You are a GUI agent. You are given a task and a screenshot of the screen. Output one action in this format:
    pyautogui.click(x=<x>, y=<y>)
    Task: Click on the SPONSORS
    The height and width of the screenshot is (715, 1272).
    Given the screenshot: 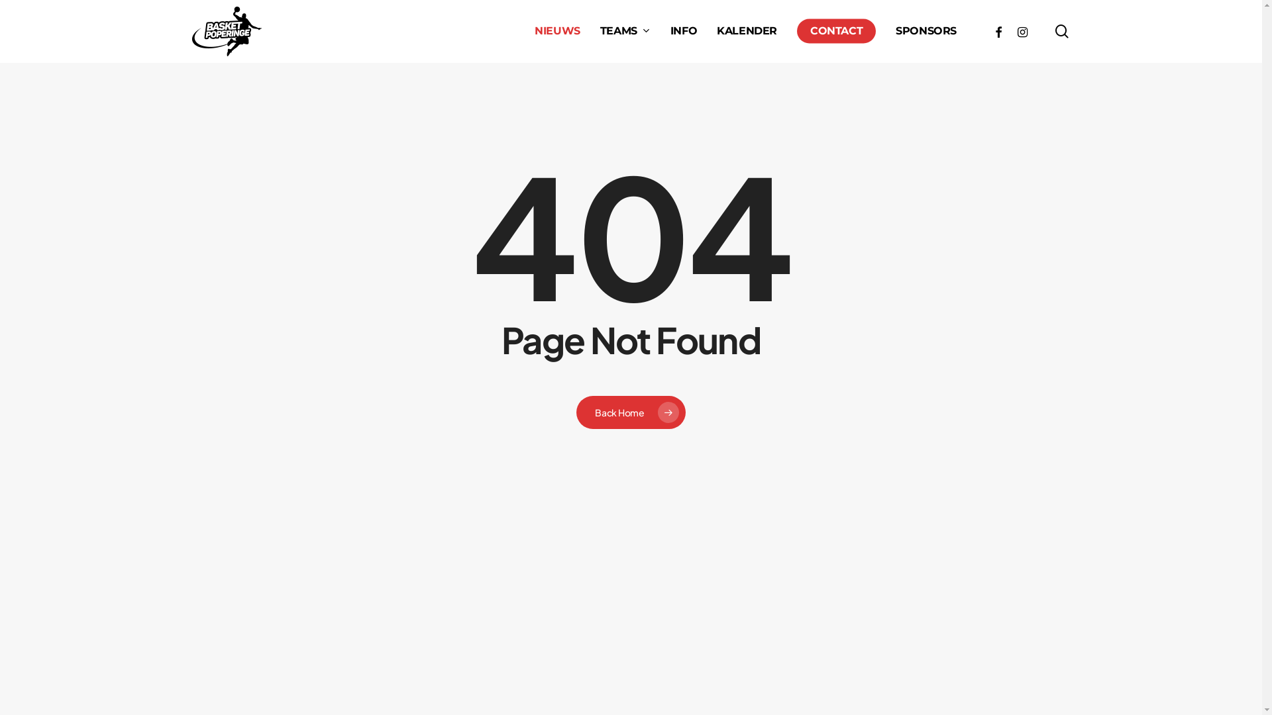 What is the action you would take?
    pyautogui.click(x=926, y=31)
    